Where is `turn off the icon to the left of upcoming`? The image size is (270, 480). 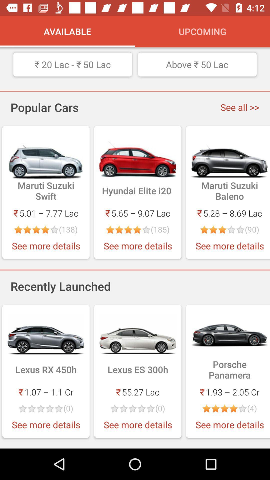
turn off the icon to the left of upcoming is located at coordinates (67, 31).